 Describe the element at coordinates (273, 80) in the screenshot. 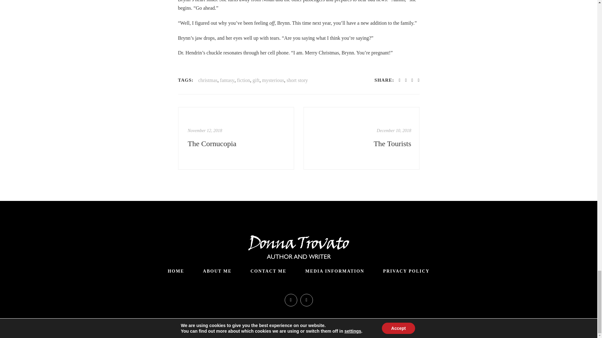

I see `mysterious` at that location.